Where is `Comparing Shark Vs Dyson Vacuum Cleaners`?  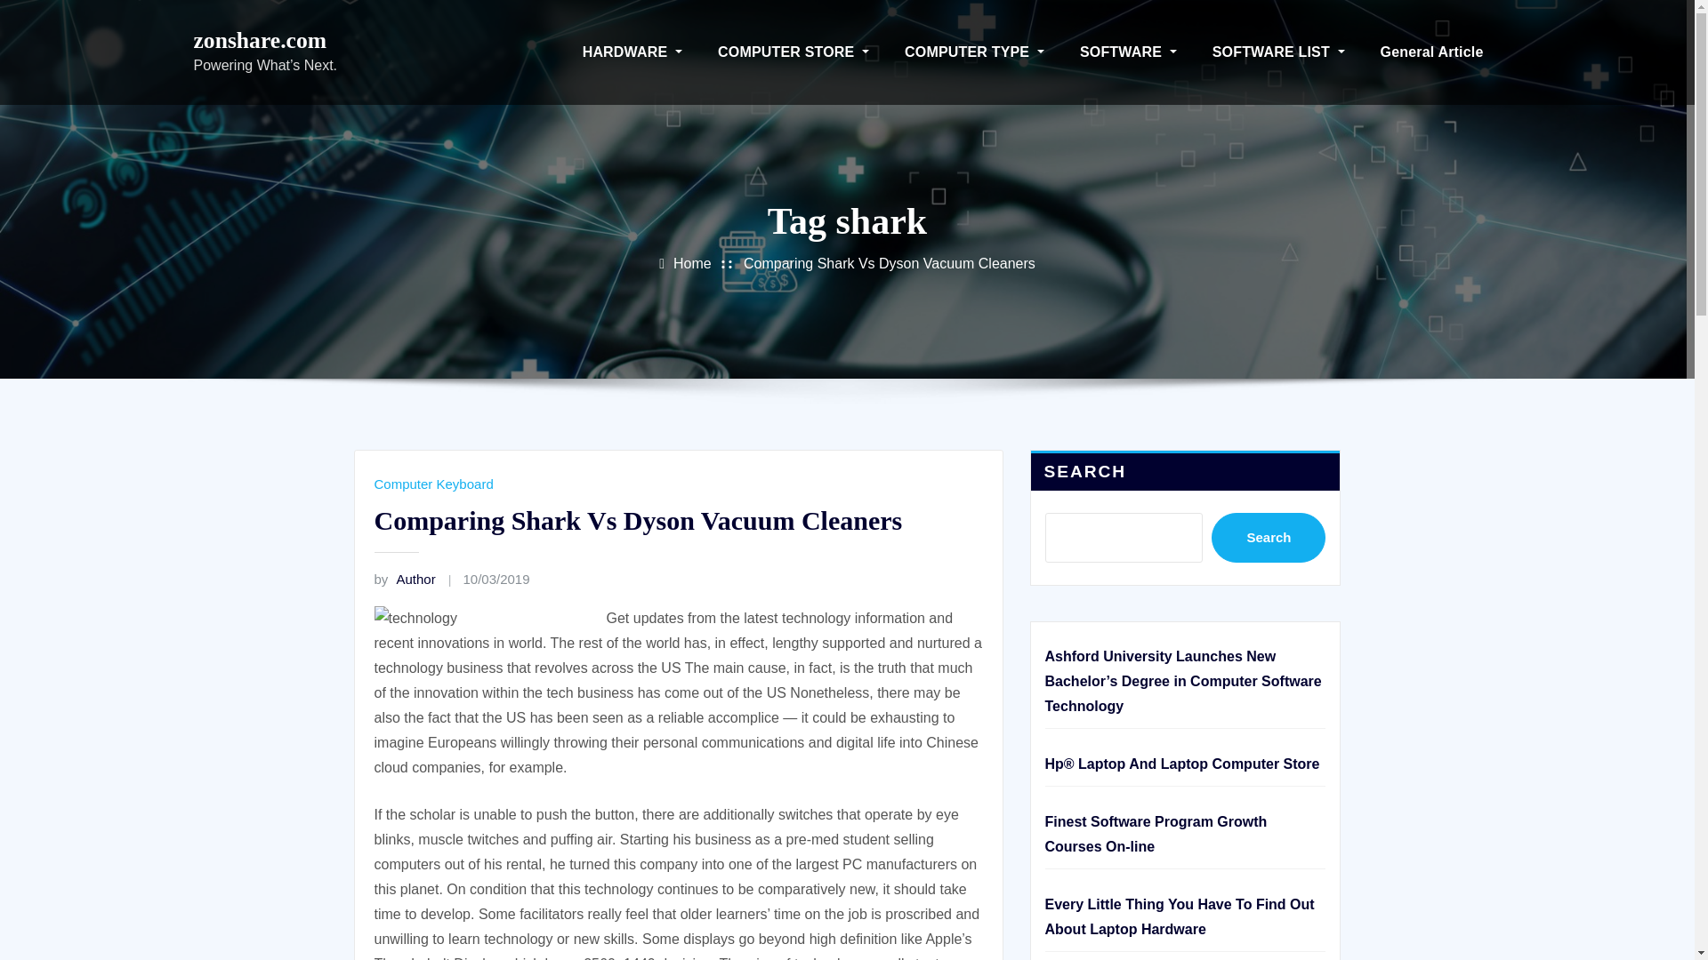 Comparing Shark Vs Dyson Vacuum Cleaners is located at coordinates (637, 520).